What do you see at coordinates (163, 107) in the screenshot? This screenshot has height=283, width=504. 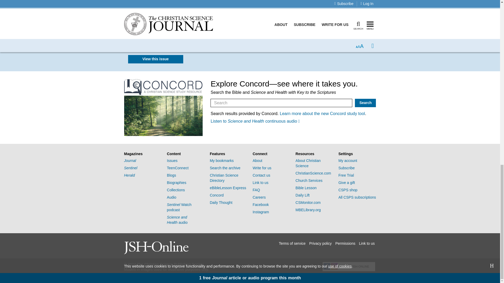 I see `concord-web-promo-graphic` at bounding box center [163, 107].